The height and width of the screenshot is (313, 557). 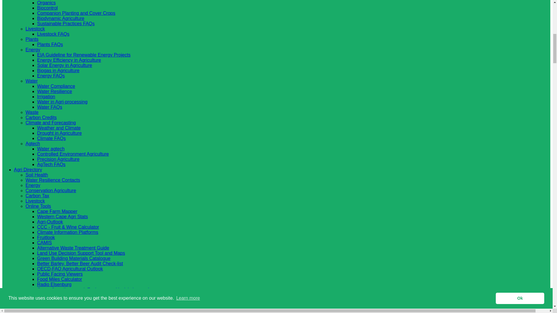 What do you see at coordinates (35, 29) in the screenshot?
I see `Livestock` at bounding box center [35, 29].